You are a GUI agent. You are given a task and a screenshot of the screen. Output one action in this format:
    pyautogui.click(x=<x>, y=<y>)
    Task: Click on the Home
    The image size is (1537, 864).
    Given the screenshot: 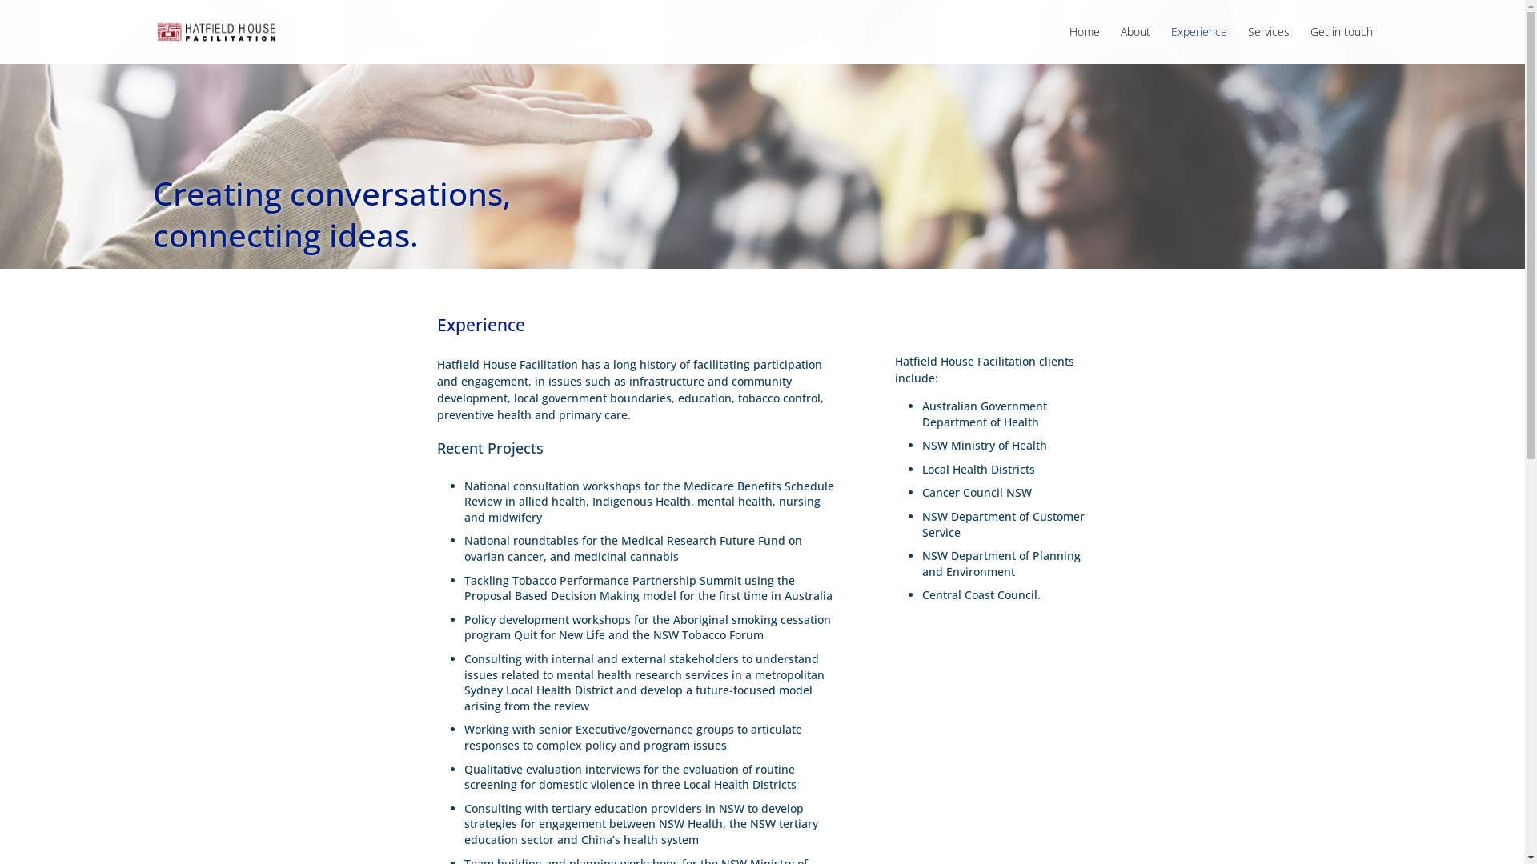 What is the action you would take?
    pyautogui.click(x=1085, y=45)
    